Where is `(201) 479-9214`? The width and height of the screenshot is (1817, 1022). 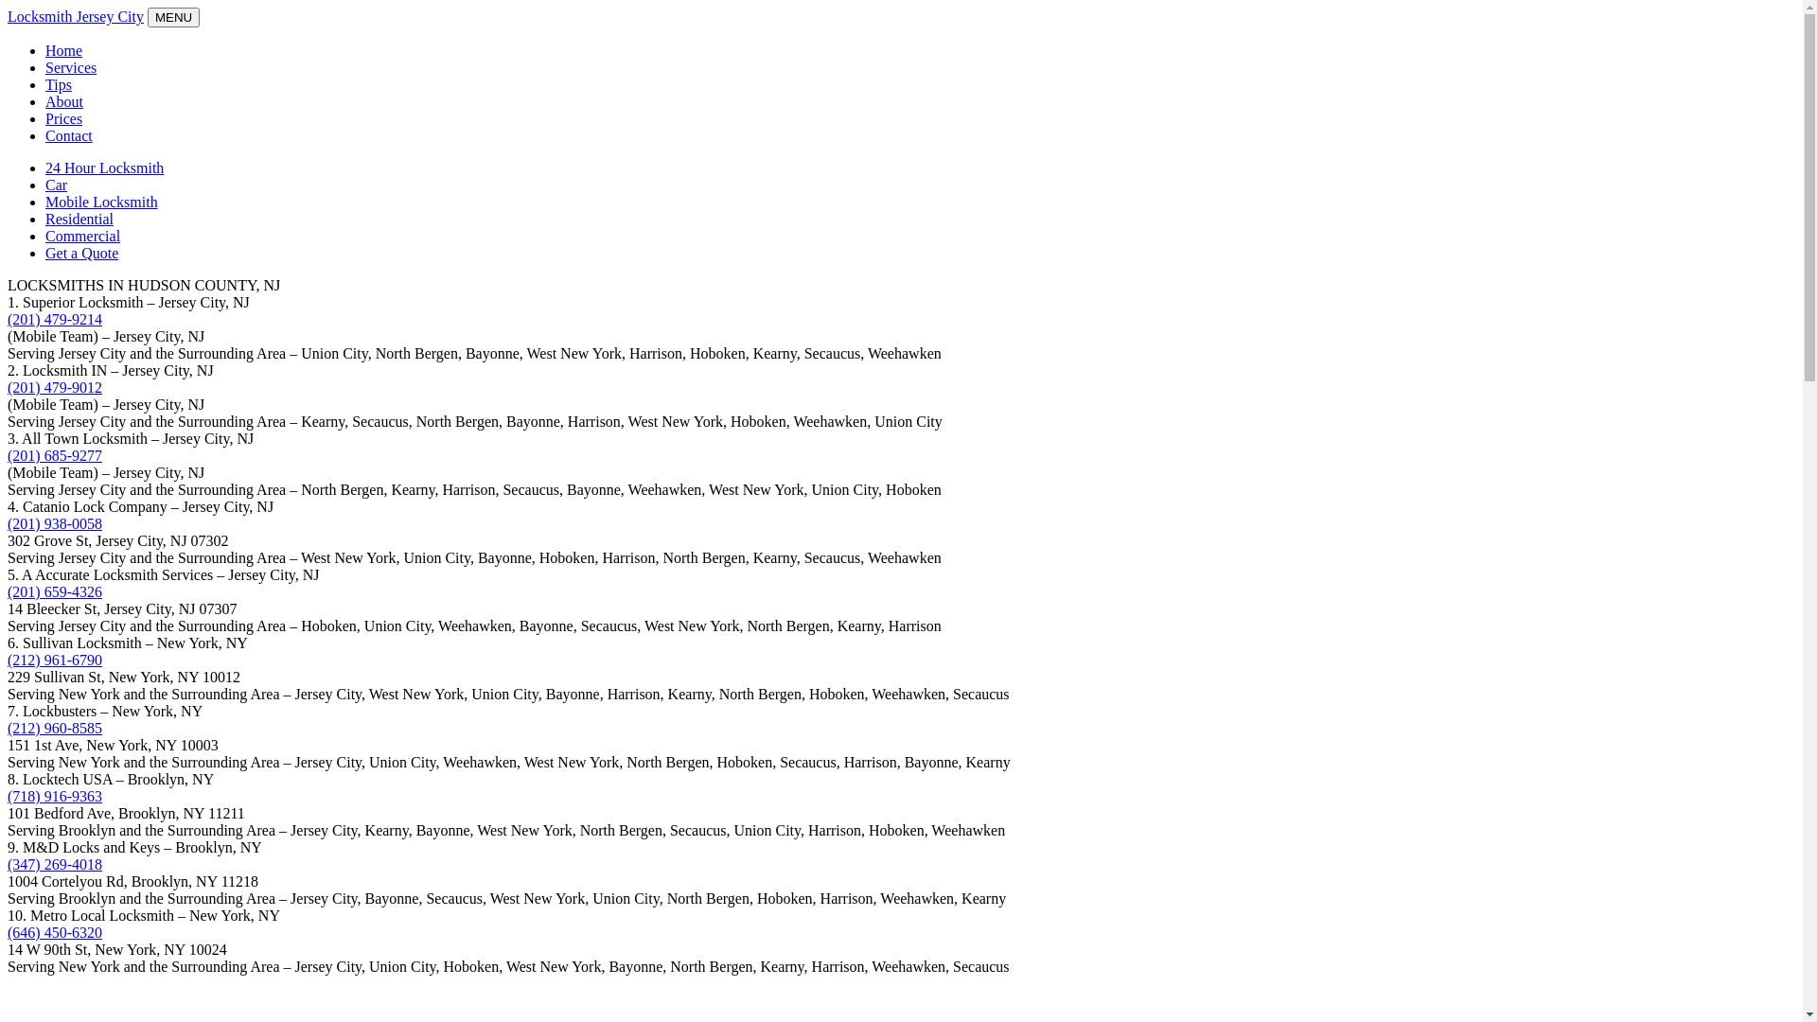
(201) 479-9214 is located at coordinates (55, 320).